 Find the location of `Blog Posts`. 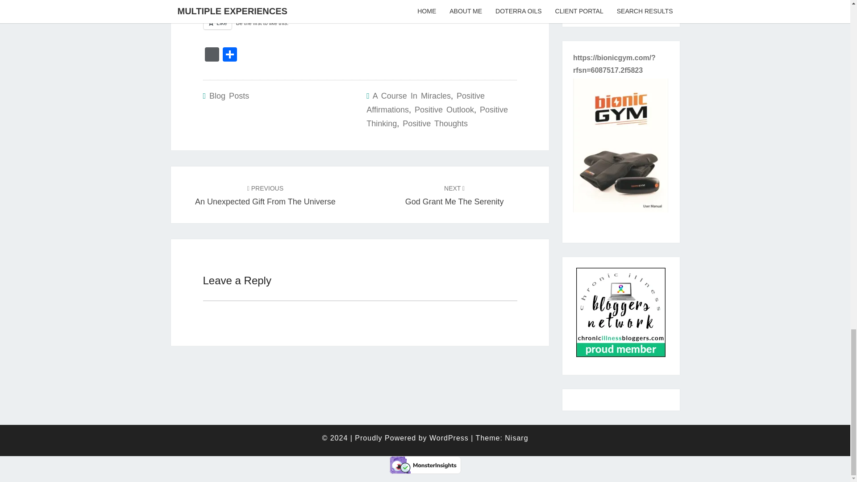

Blog Posts is located at coordinates (211, 55).